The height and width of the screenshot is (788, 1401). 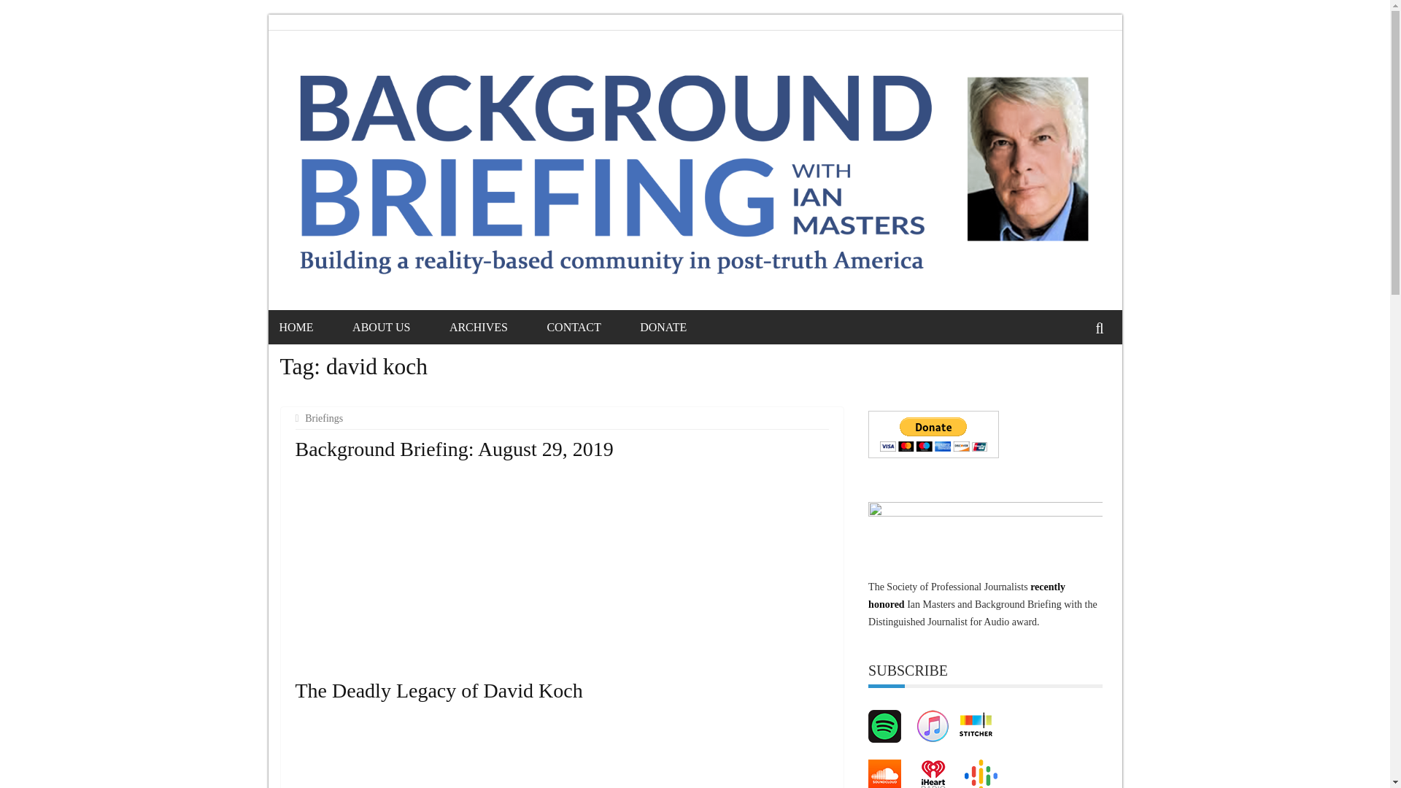 What do you see at coordinates (682, 327) in the screenshot?
I see `DONATE` at bounding box center [682, 327].